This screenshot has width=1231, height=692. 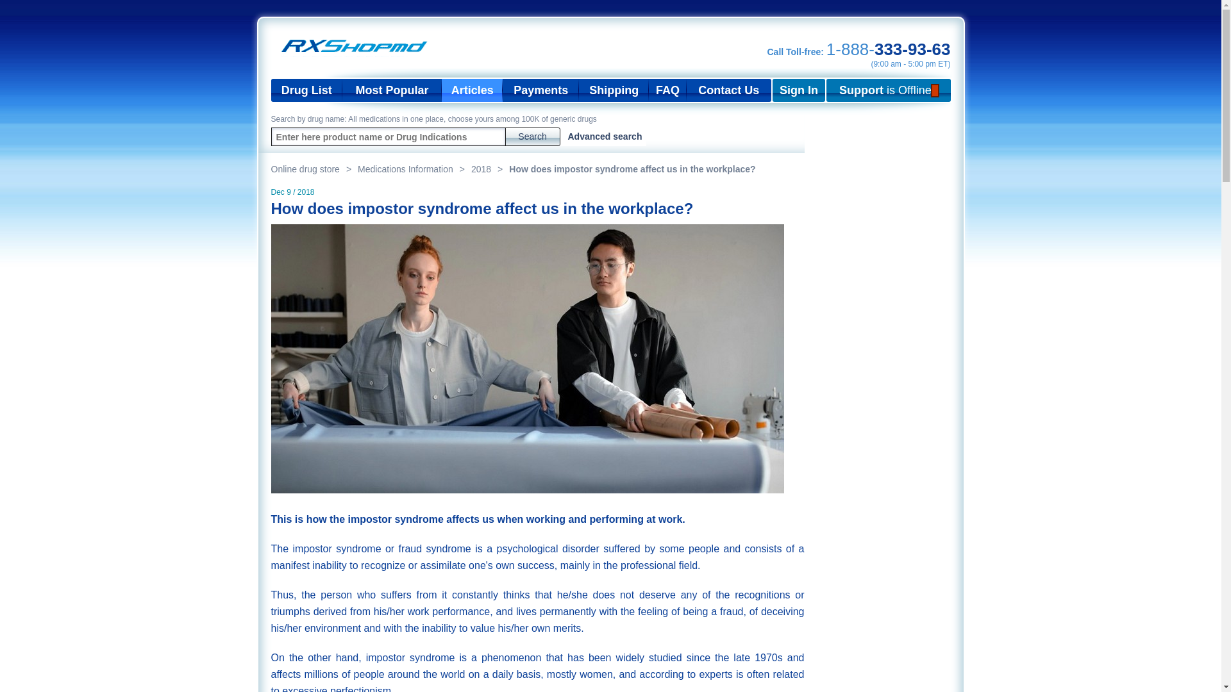 I want to click on 2018, so click(x=490, y=169).